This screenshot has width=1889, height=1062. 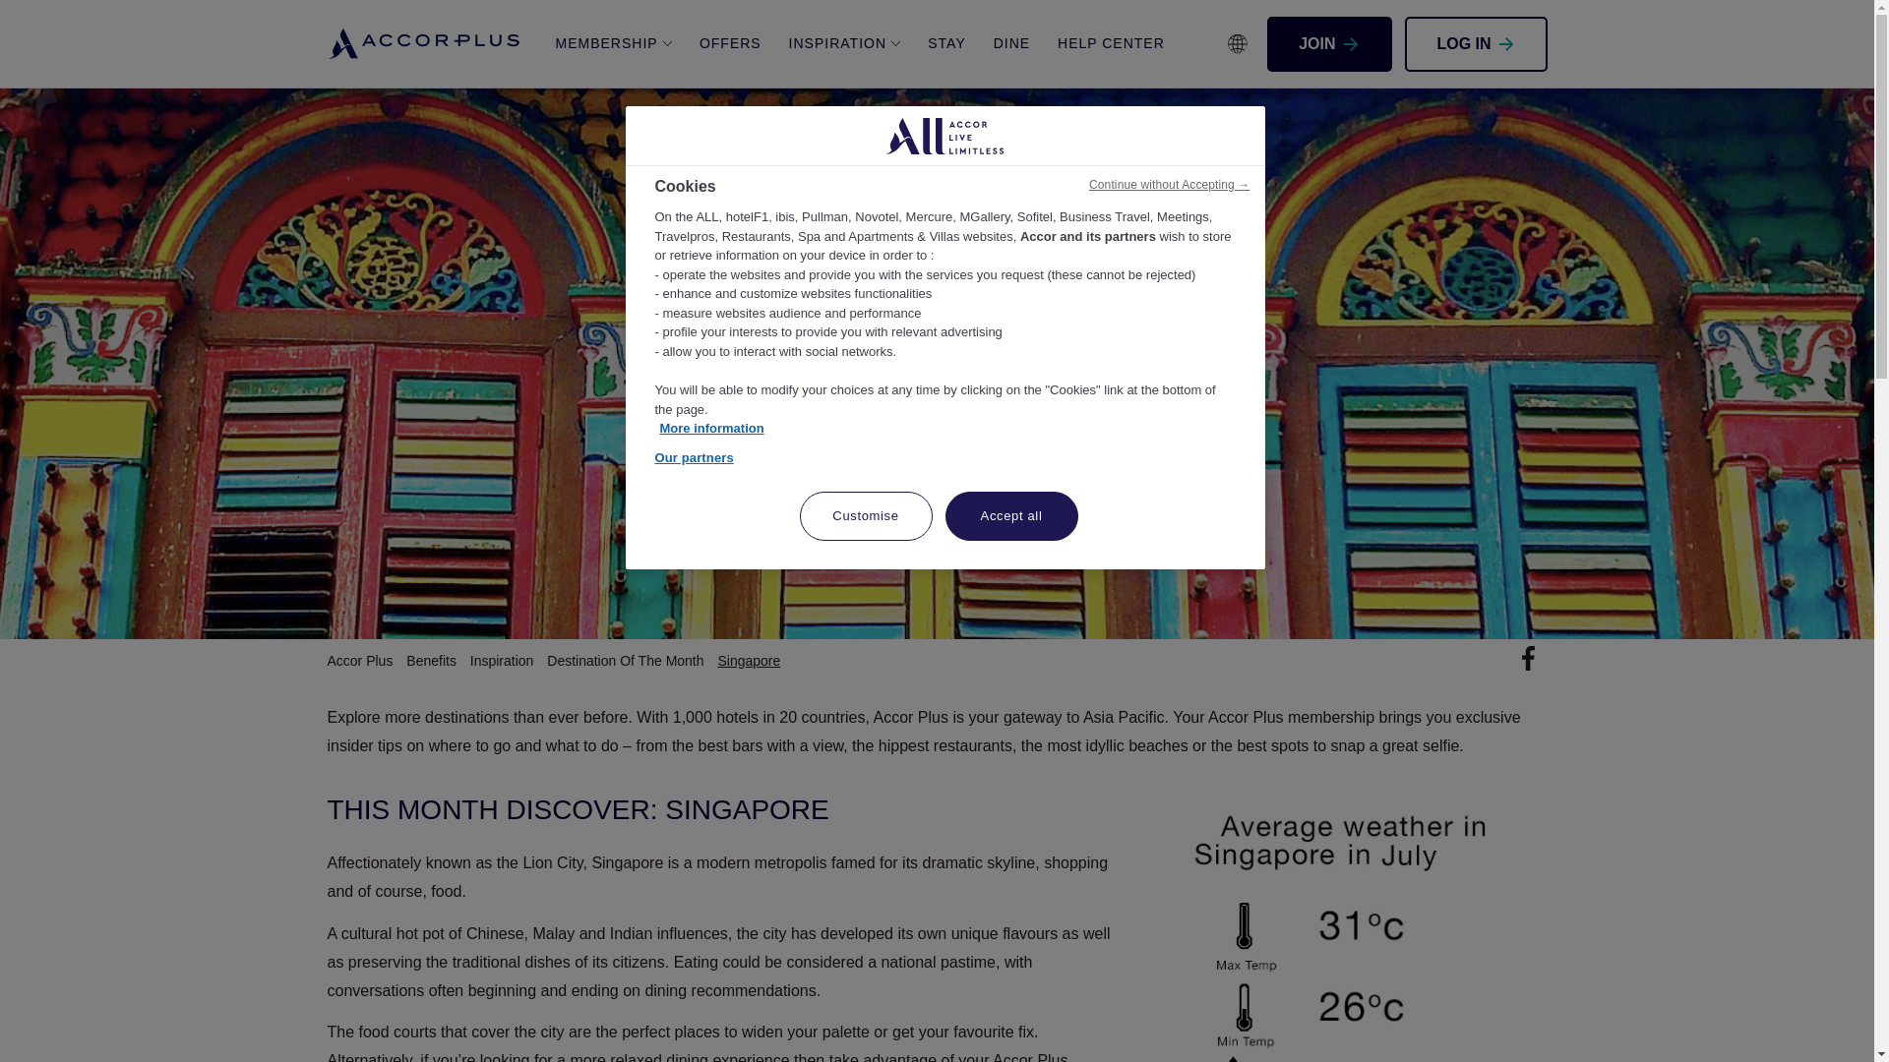 What do you see at coordinates (946, 43) in the screenshot?
I see `STAY` at bounding box center [946, 43].